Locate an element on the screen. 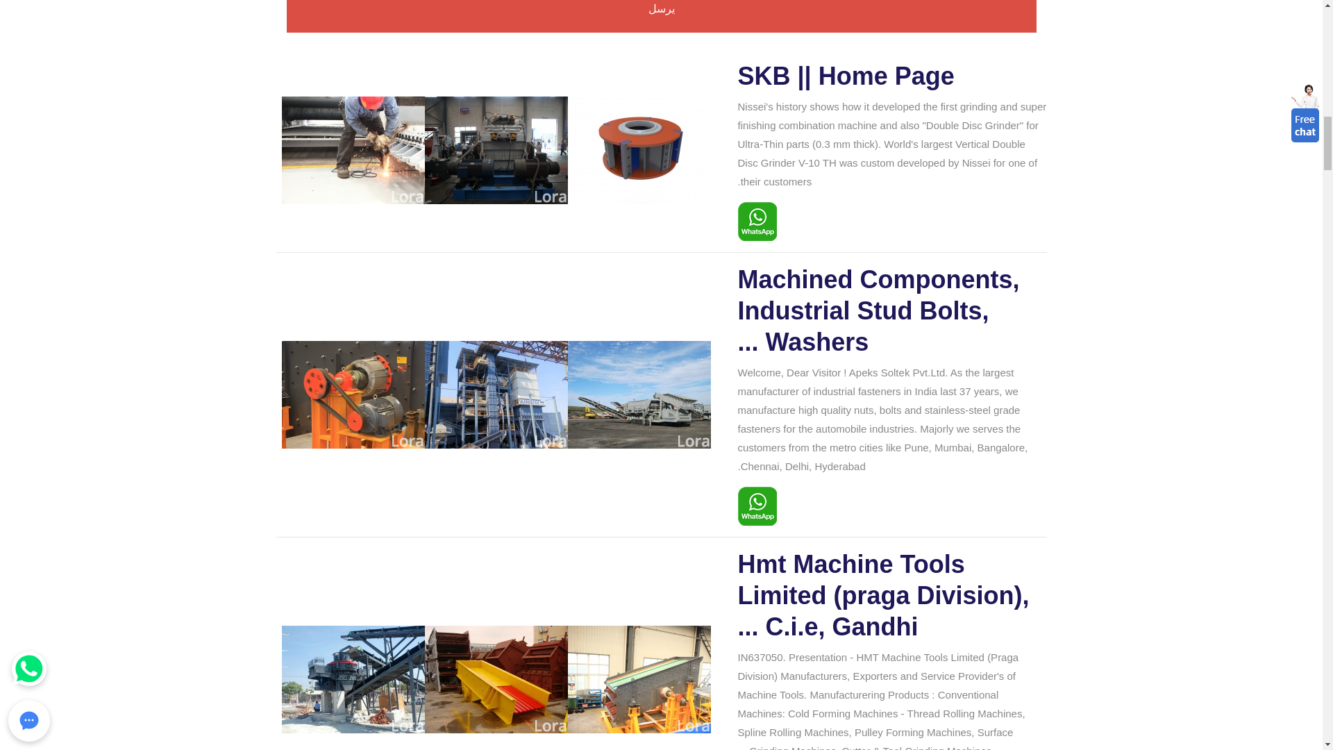  Machined Components, Industrial Stud Bolts, Washers ... is located at coordinates (891, 311).